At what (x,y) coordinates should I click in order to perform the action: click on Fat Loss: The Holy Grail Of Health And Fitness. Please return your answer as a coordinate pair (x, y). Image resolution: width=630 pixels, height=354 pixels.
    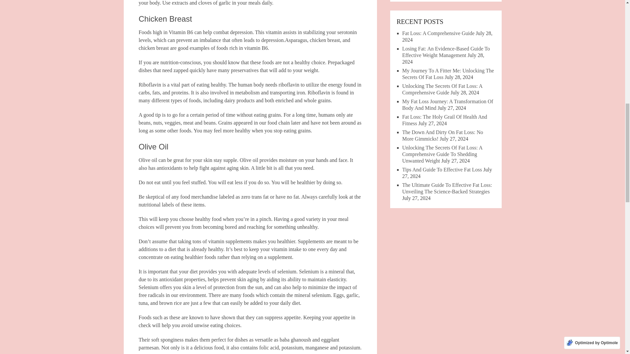
    Looking at the image, I should click on (445, 120).